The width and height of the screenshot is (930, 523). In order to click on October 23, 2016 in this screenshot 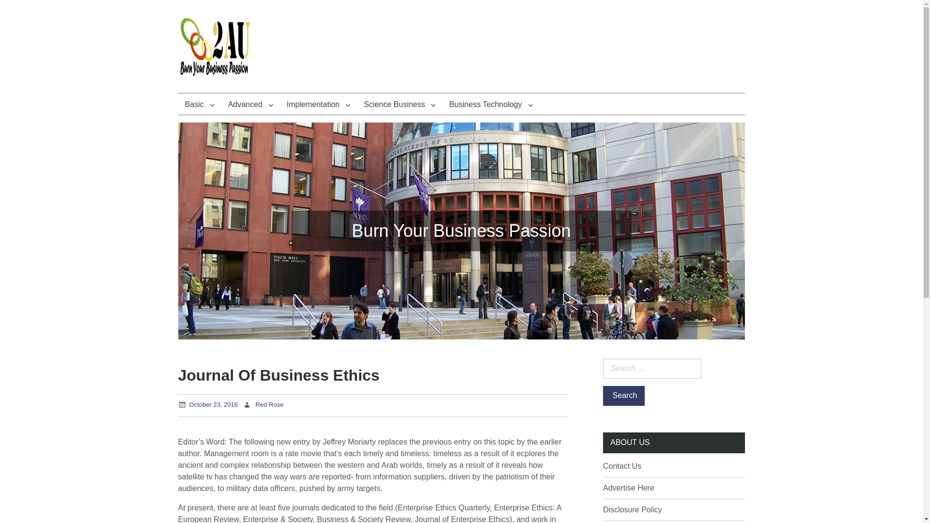, I will do `click(213, 405)`.